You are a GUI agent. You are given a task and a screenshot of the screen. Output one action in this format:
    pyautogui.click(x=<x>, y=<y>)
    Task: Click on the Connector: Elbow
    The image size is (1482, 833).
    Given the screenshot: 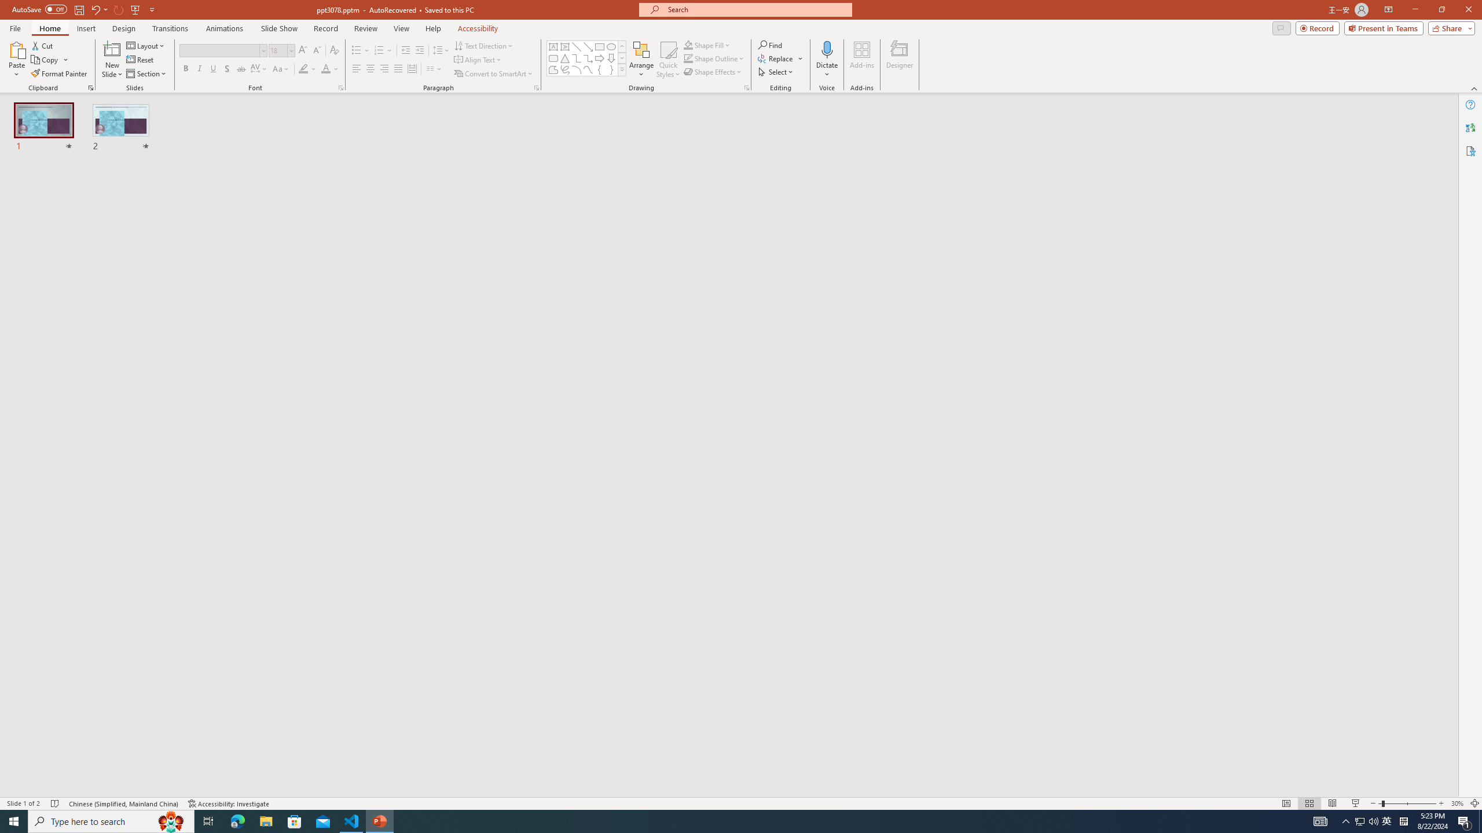 What is the action you would take?
    pyautogui.click(x=577, y=58)
    